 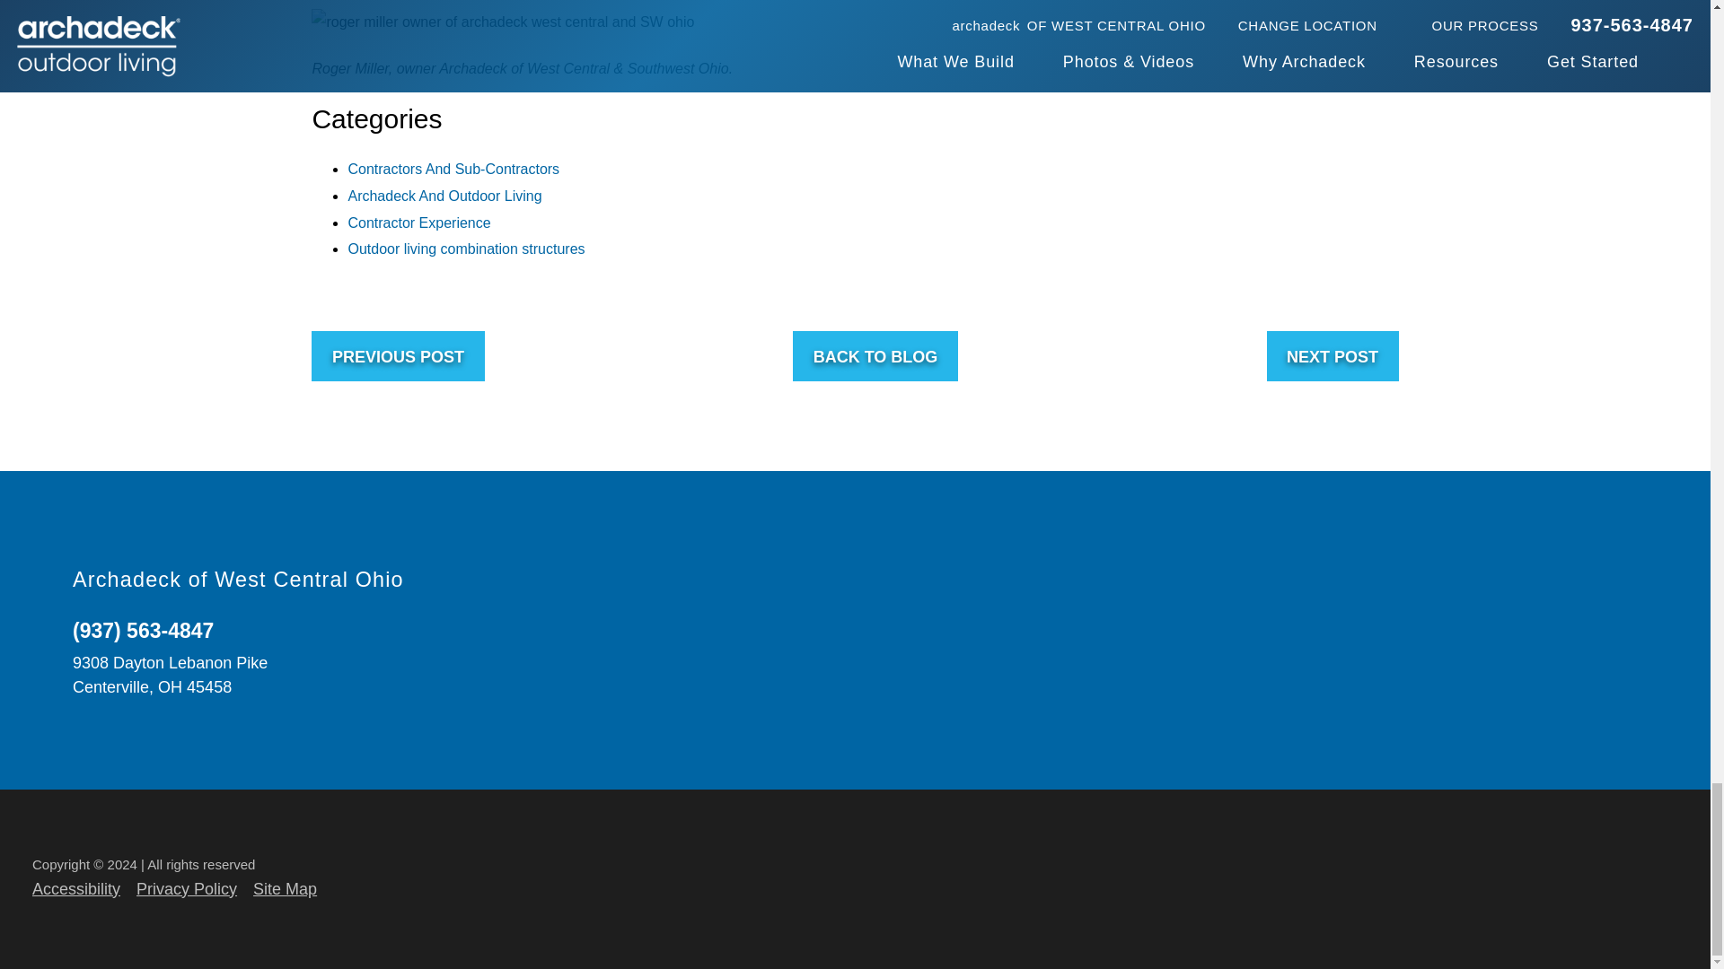 What do you see at coordinates (1636, 624) in the screenshot?
I see `Pinterest` at bounding box center [1636, 624].